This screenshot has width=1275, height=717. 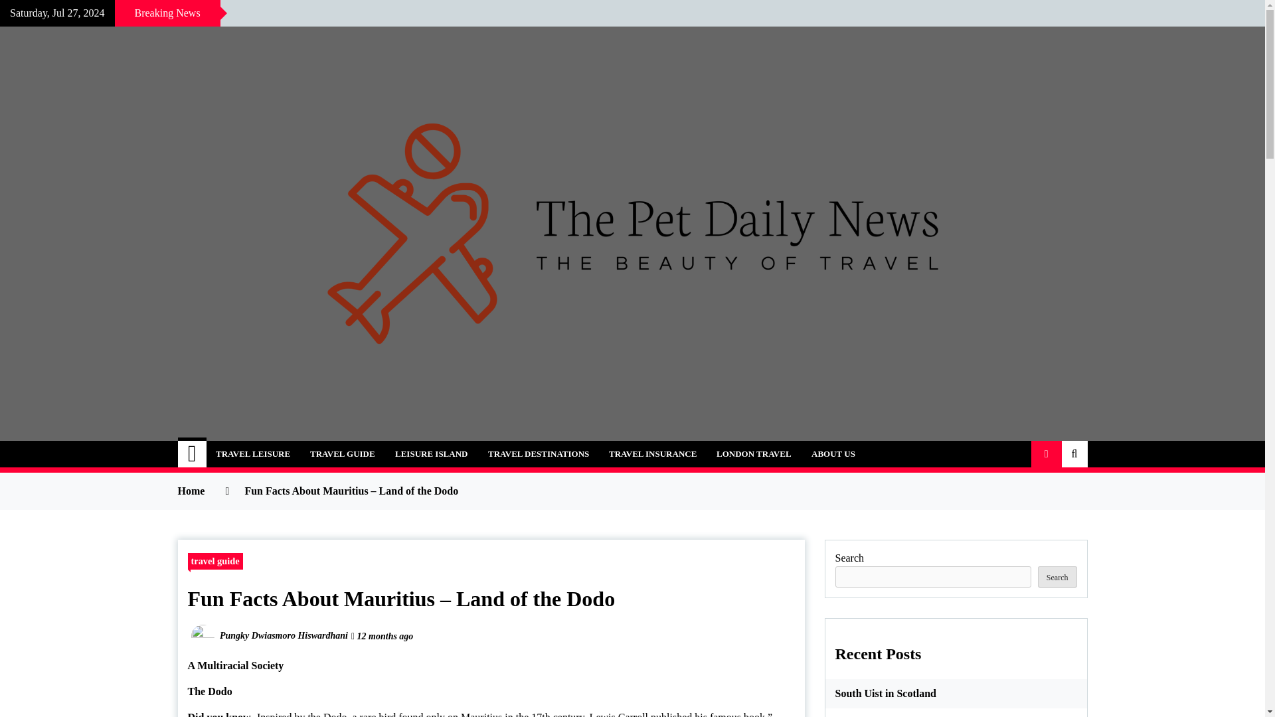 What do you see at coordinates (430, 454) in the screenshot?
I see `LEISURE ISLAND` at bounding box center [430, 454].